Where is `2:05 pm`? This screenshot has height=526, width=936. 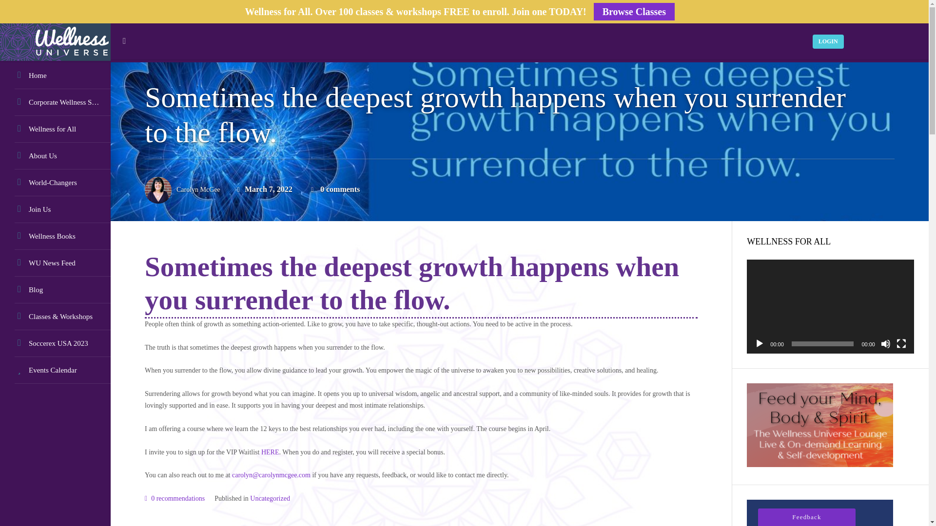 2:05 pm is located at coordinates (265, 190).